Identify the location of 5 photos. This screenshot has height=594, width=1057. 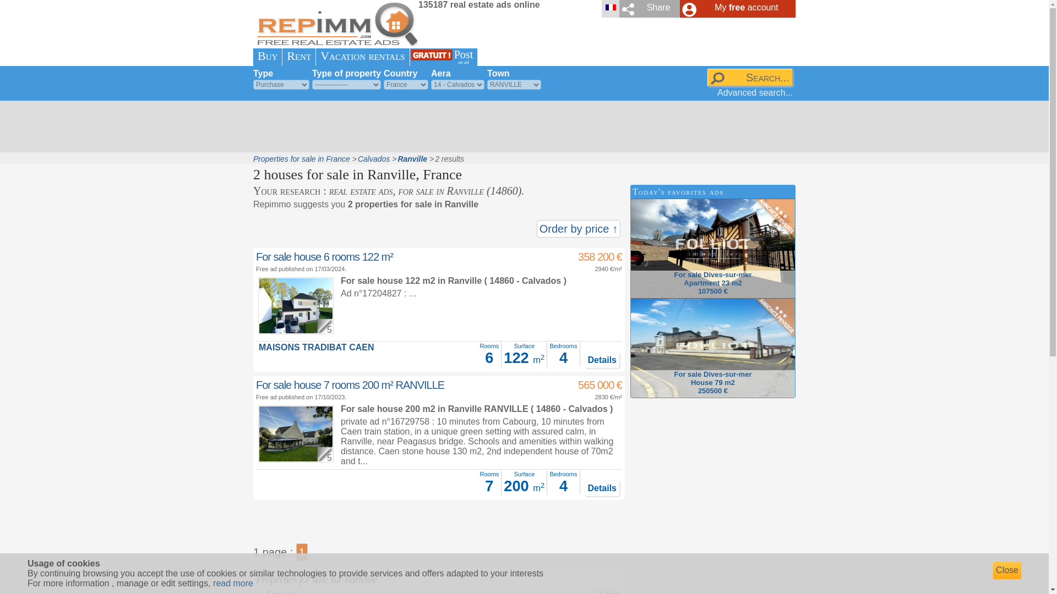
(324, 452).